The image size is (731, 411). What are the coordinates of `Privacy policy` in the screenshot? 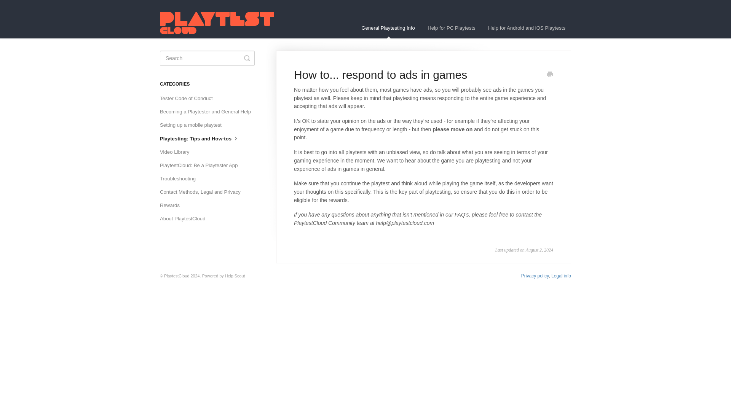 It's located at (535, 276).